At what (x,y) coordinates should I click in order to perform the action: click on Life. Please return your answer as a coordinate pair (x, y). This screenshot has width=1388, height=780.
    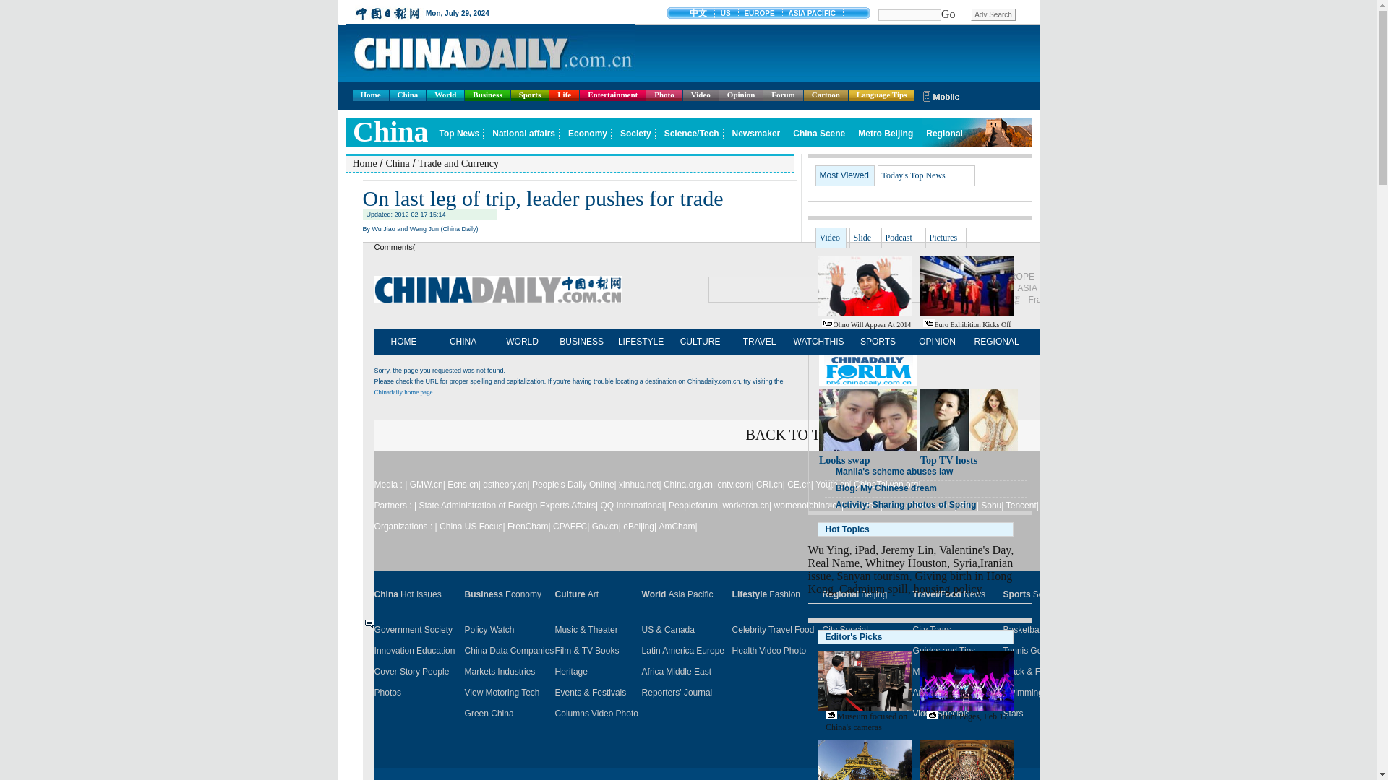
    Looking at the image, I should click on (564, 95).